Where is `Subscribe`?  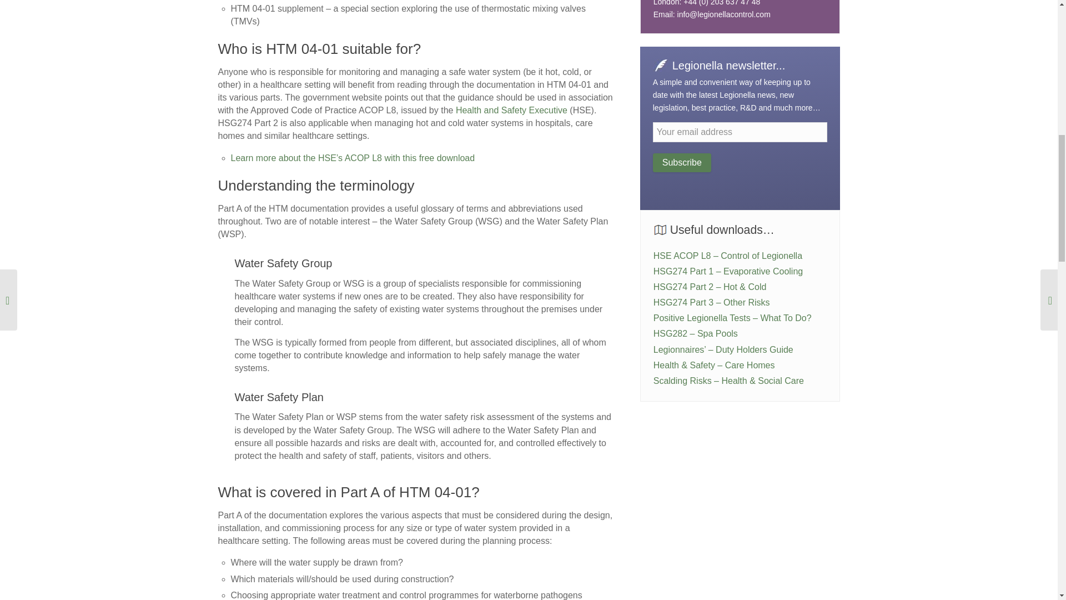 Subscribe is located at coordinates (682, 162).